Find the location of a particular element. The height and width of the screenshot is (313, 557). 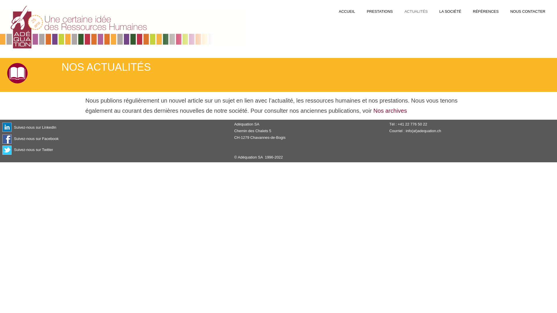

Suivez-nous sur Twitter is located at coordinates (34, 150).